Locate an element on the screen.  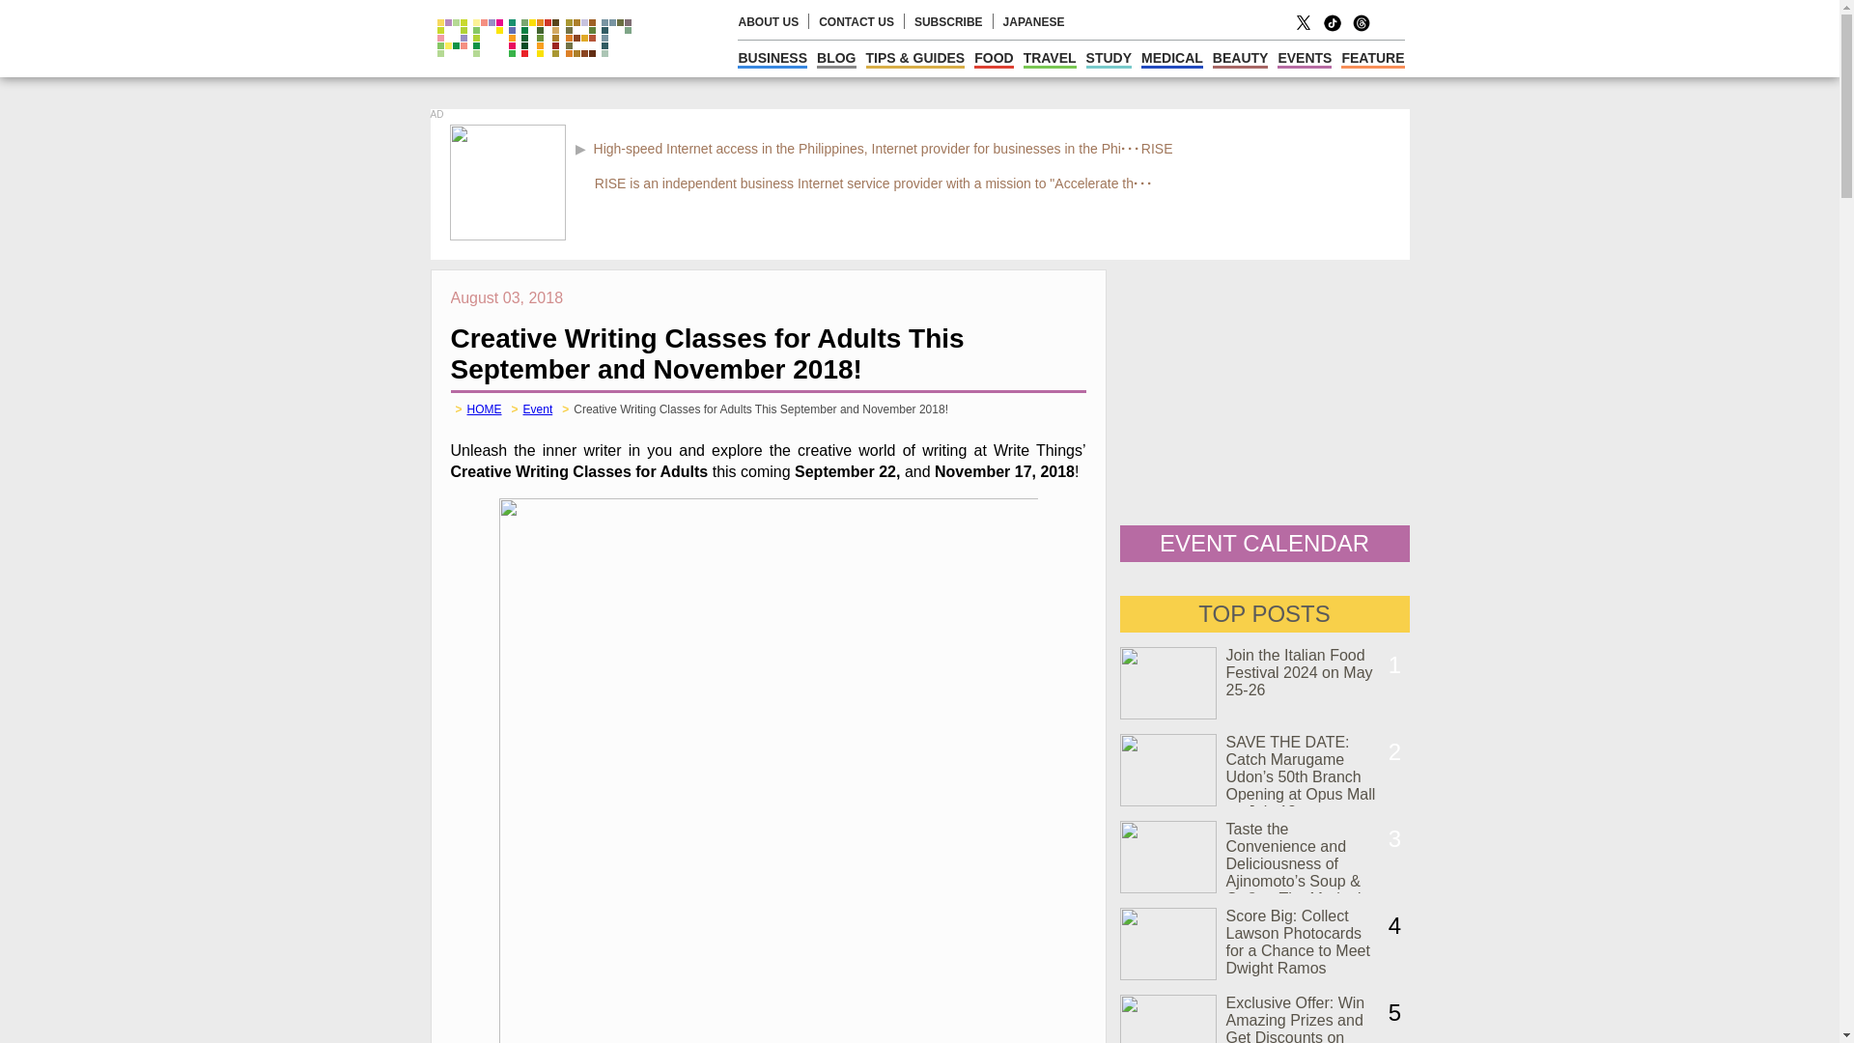
FEATURE is located at coordinates (1371, 58).